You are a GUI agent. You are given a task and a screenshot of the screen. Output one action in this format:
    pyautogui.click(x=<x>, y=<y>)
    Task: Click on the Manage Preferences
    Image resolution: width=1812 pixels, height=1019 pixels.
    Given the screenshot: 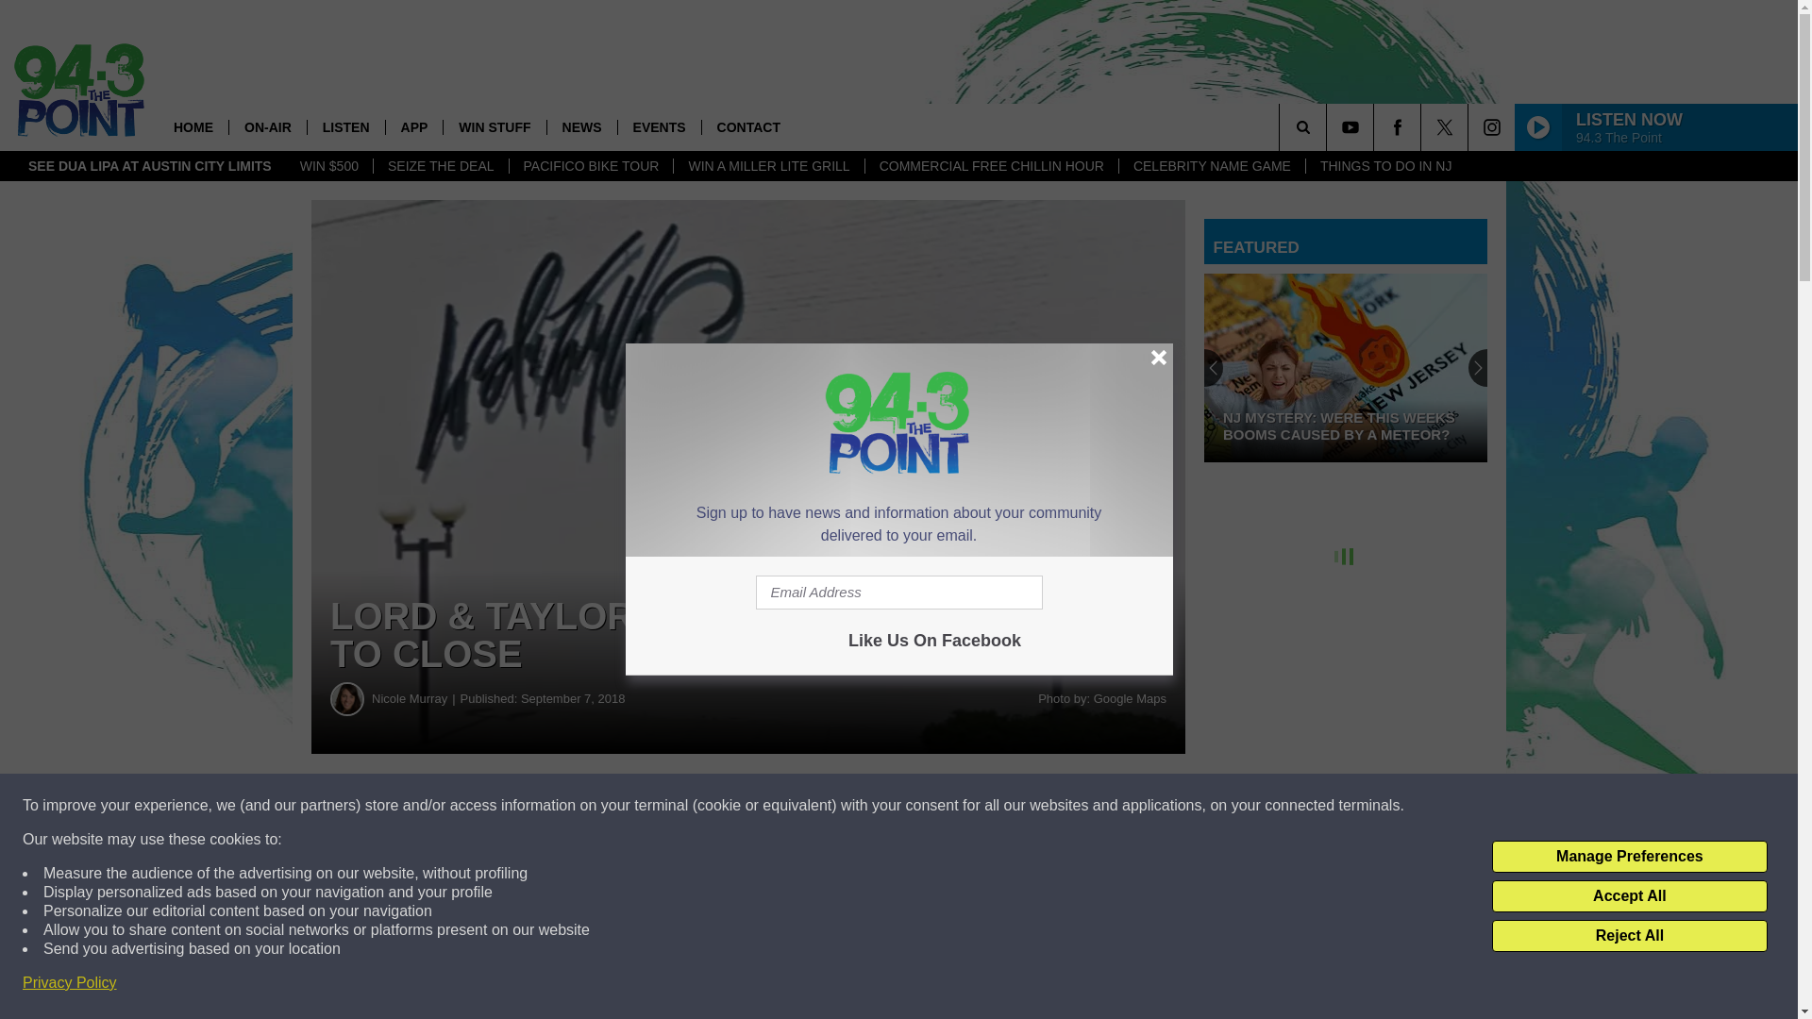 What is the action you would take?
    pyautogui.click(x=1629, y=857)
    